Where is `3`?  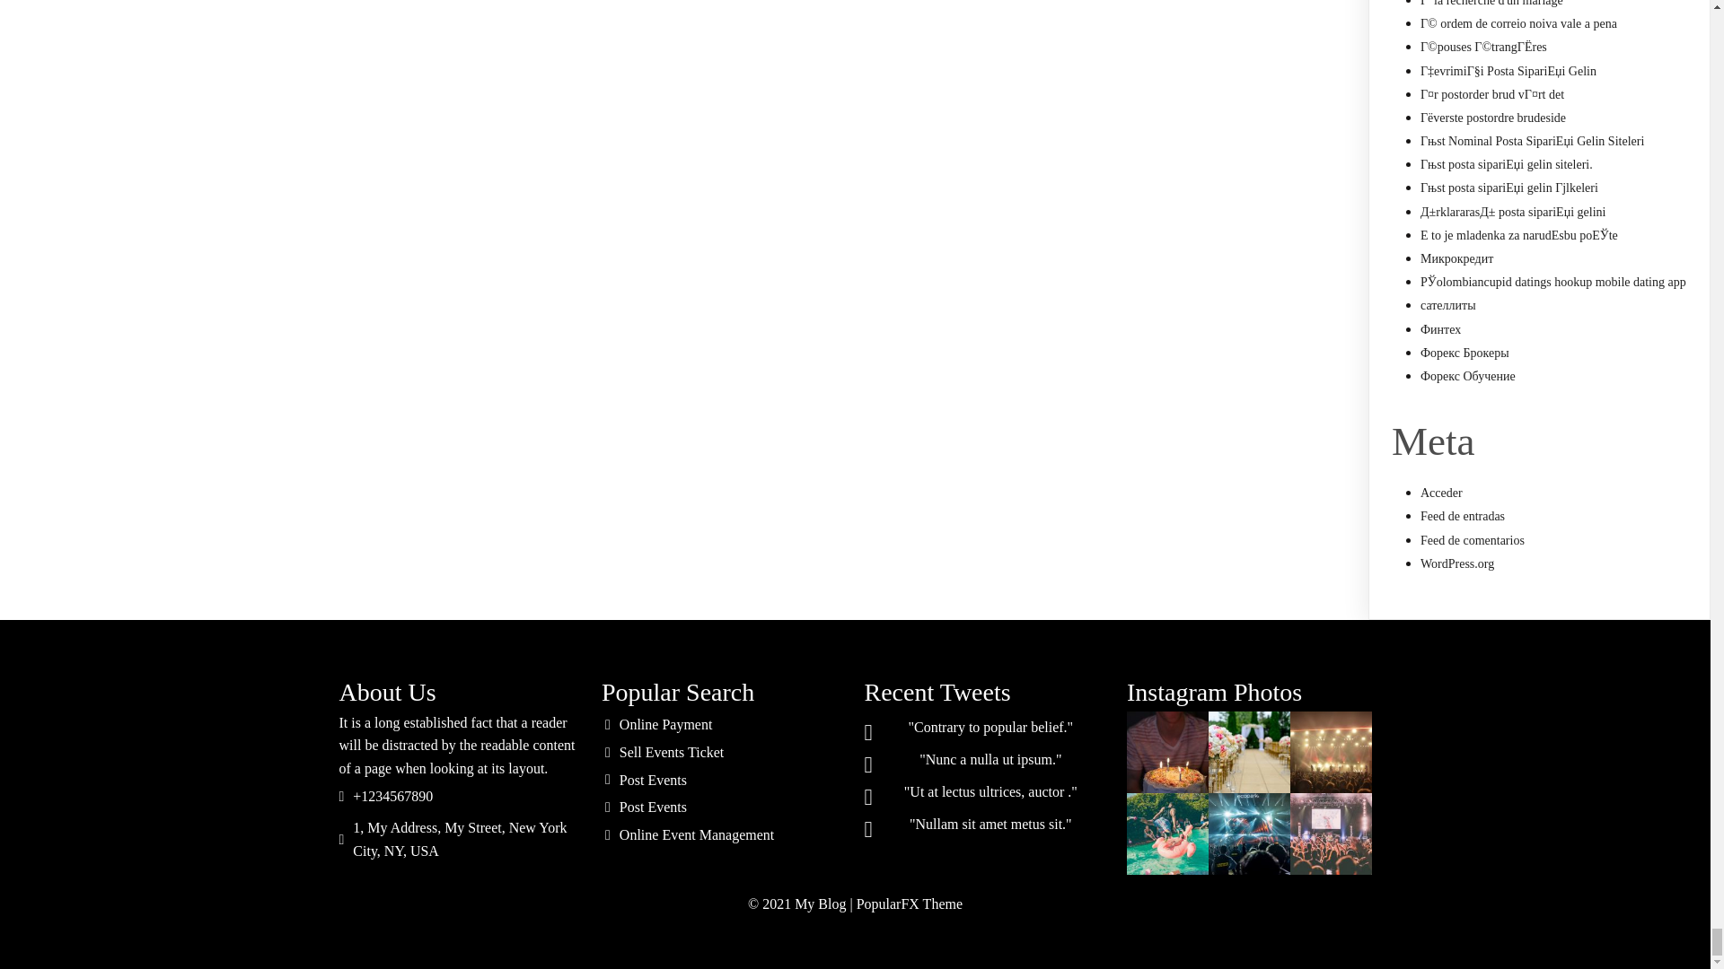 3 is located at coordinates (1331, 752).